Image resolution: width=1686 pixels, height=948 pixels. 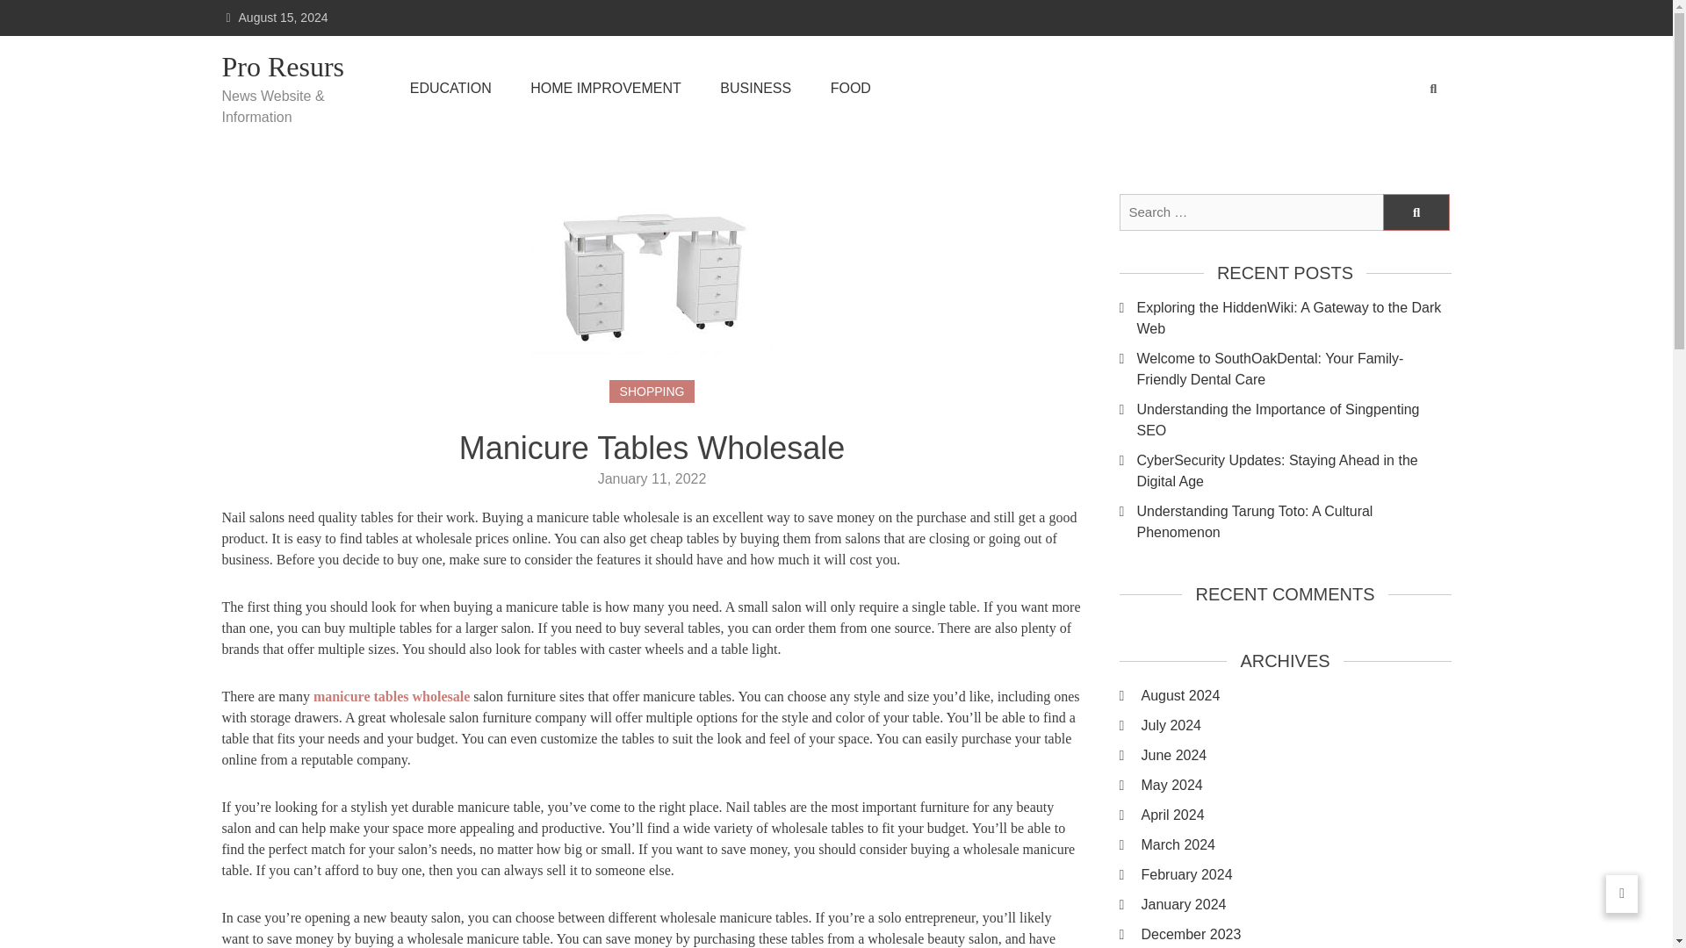 I want to click on Understanding Tarung Toto: A Cultural Phenomenon, so click(x=1293, y=521).